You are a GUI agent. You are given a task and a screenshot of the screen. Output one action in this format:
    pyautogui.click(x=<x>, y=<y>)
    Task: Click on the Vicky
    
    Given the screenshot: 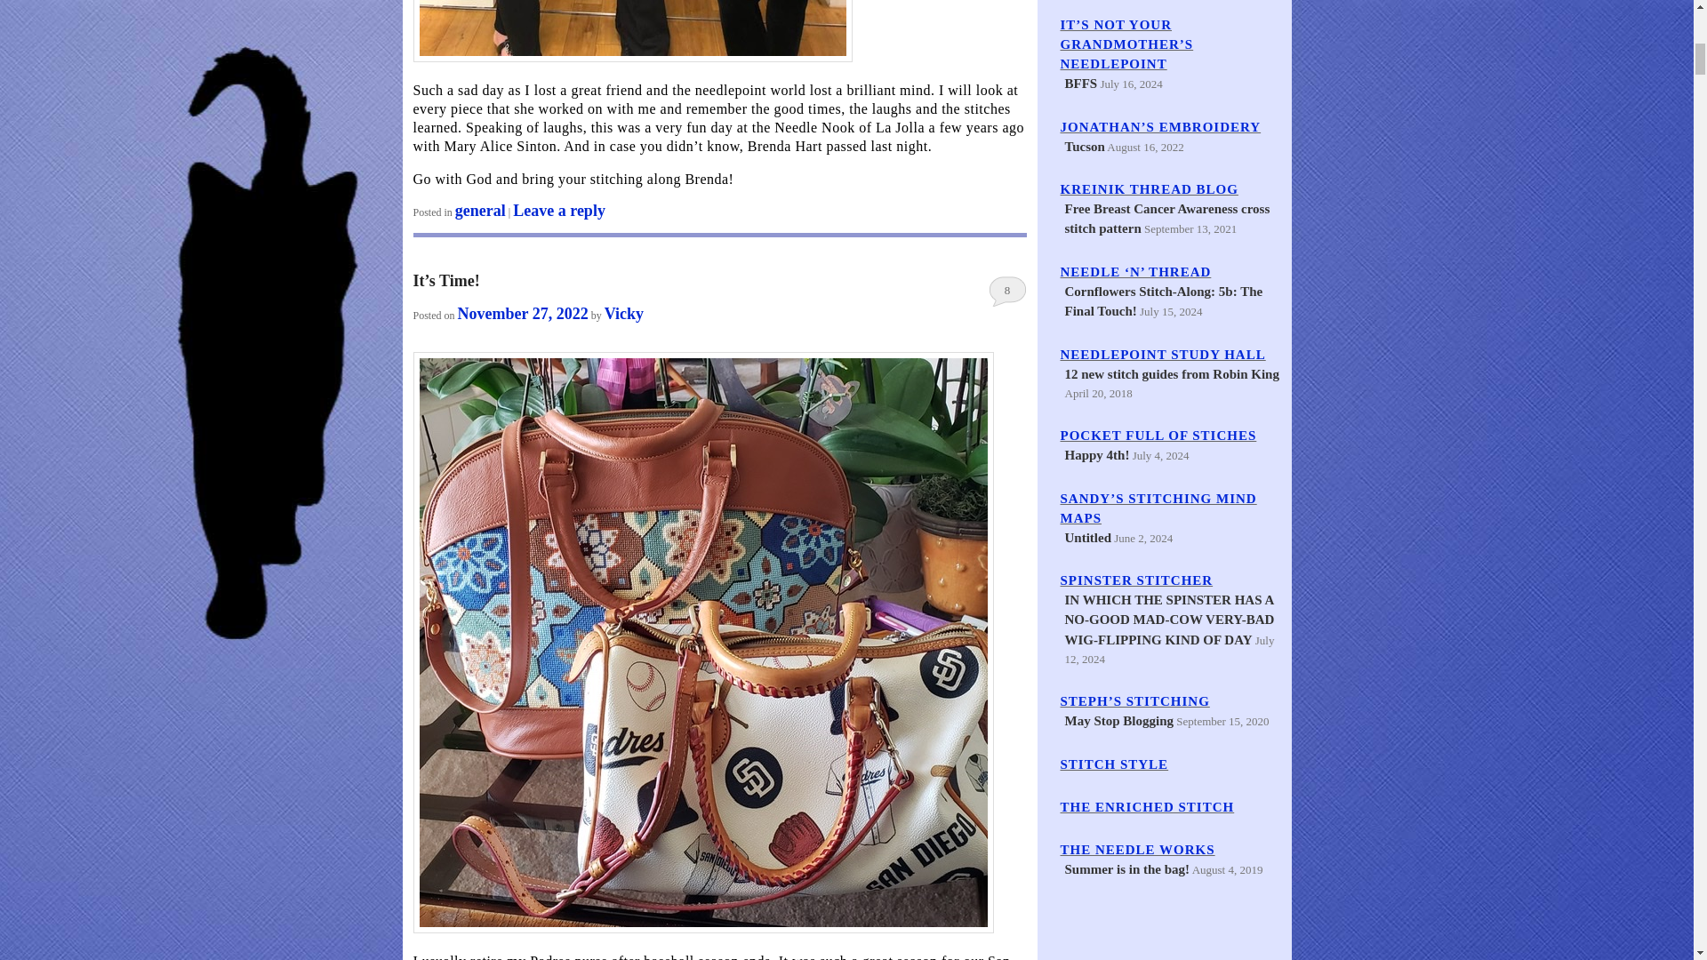 What is the action you would take?
    pyautogui.click(x=623, y=313)
    